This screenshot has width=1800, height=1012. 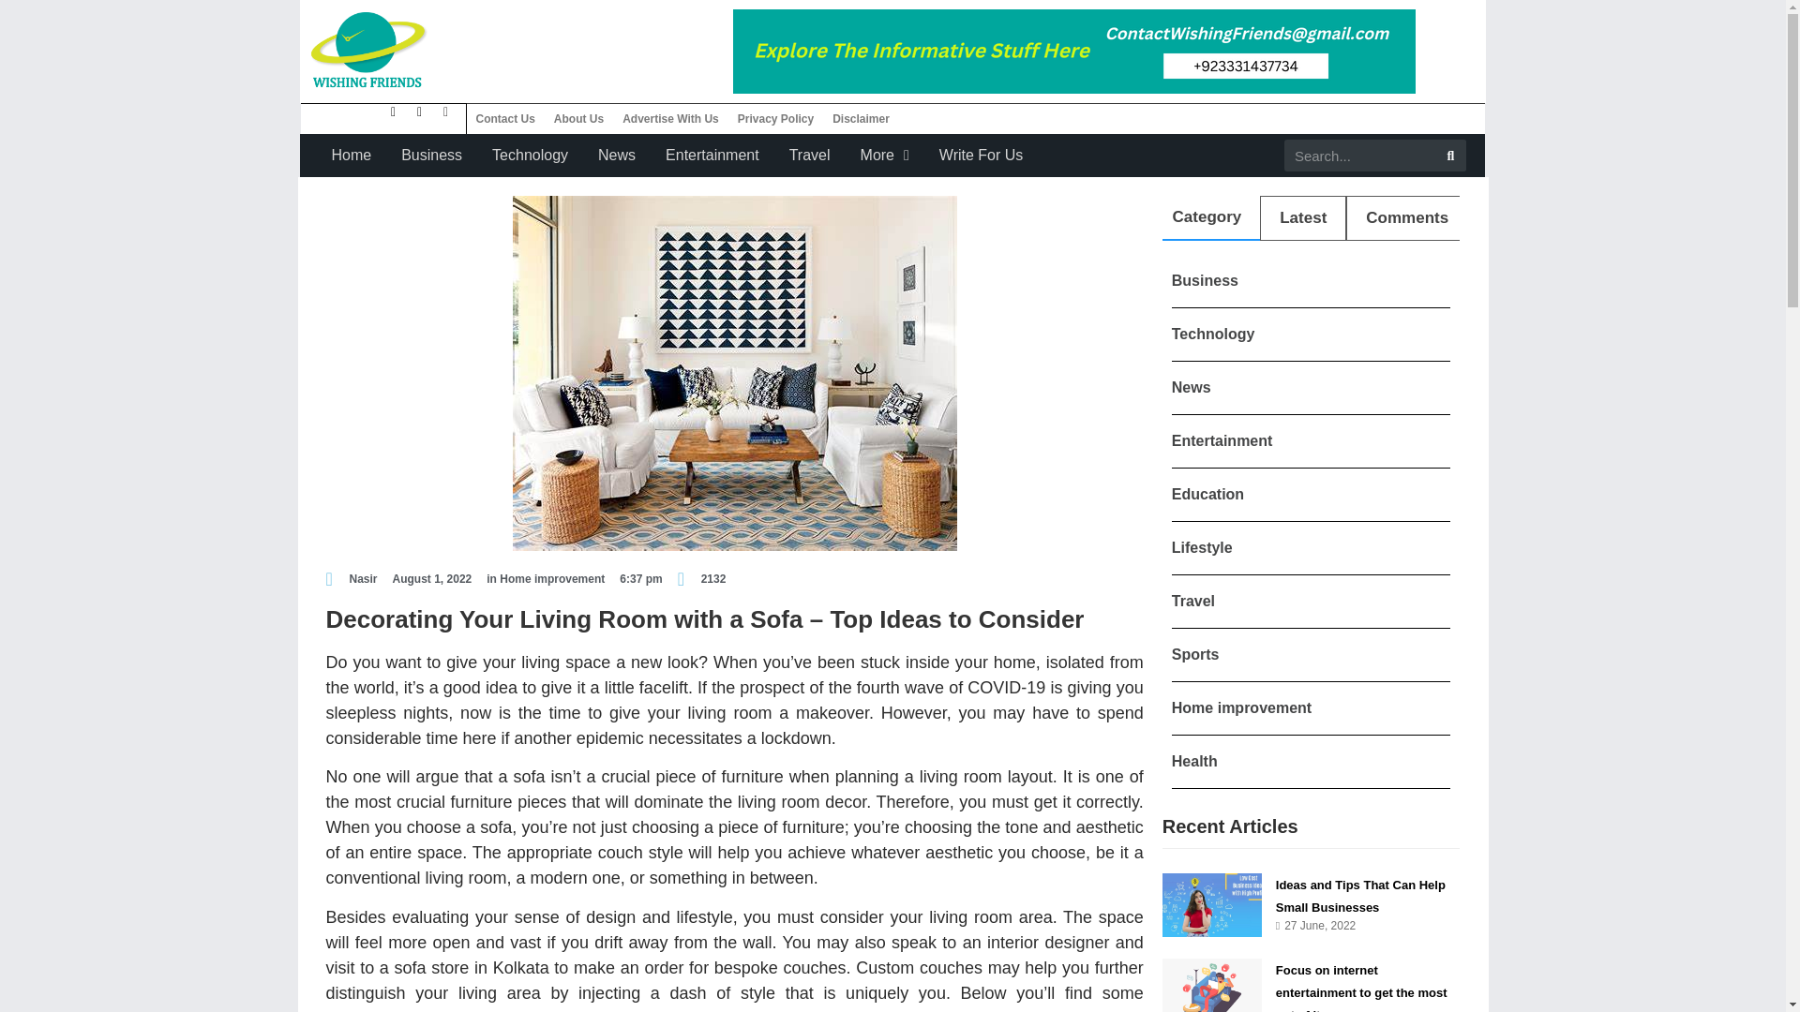 I want to click on Entertainment, so click(x=712, y=156).